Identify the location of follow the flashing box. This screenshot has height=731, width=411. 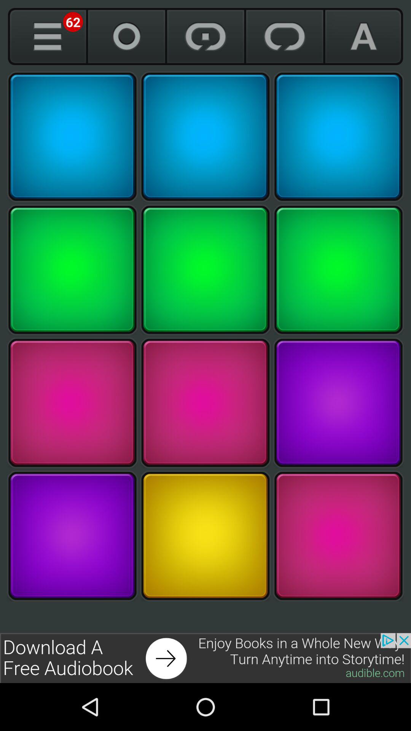
(72, 536).